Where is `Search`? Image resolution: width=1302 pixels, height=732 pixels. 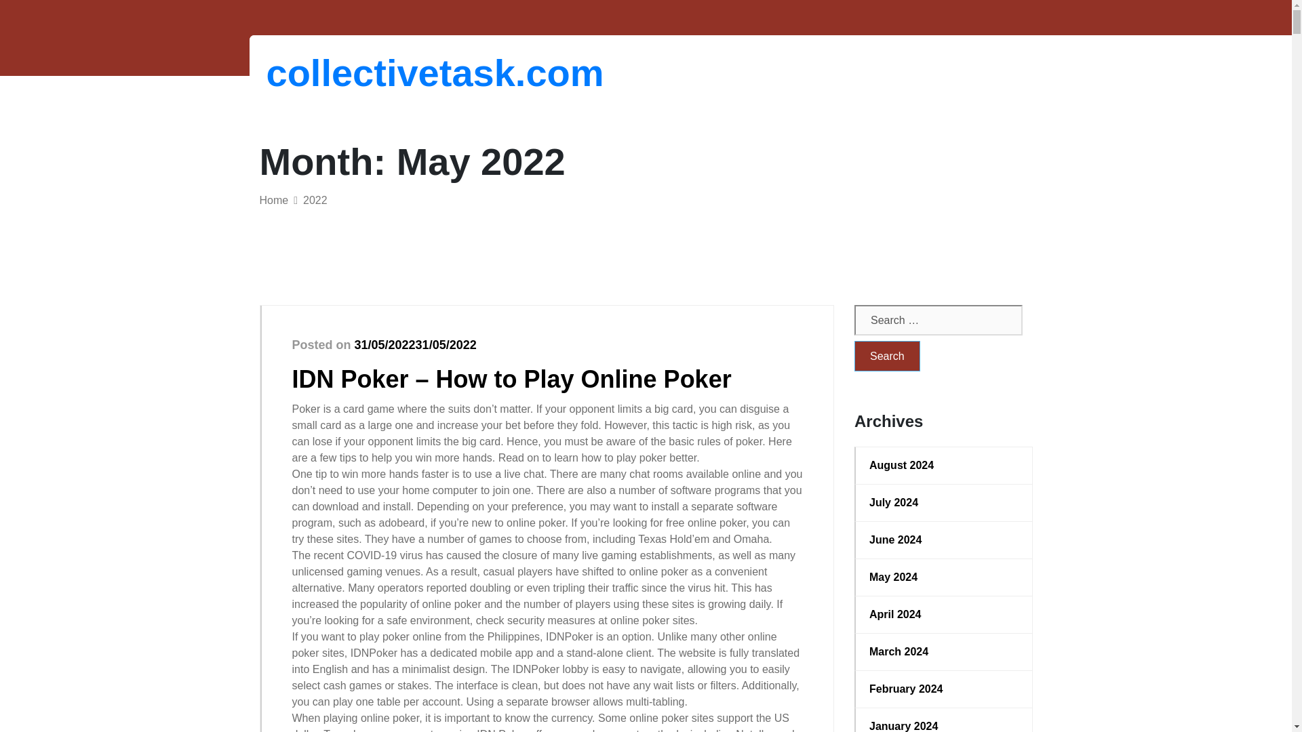
Search is located at coordinates (887, 356).